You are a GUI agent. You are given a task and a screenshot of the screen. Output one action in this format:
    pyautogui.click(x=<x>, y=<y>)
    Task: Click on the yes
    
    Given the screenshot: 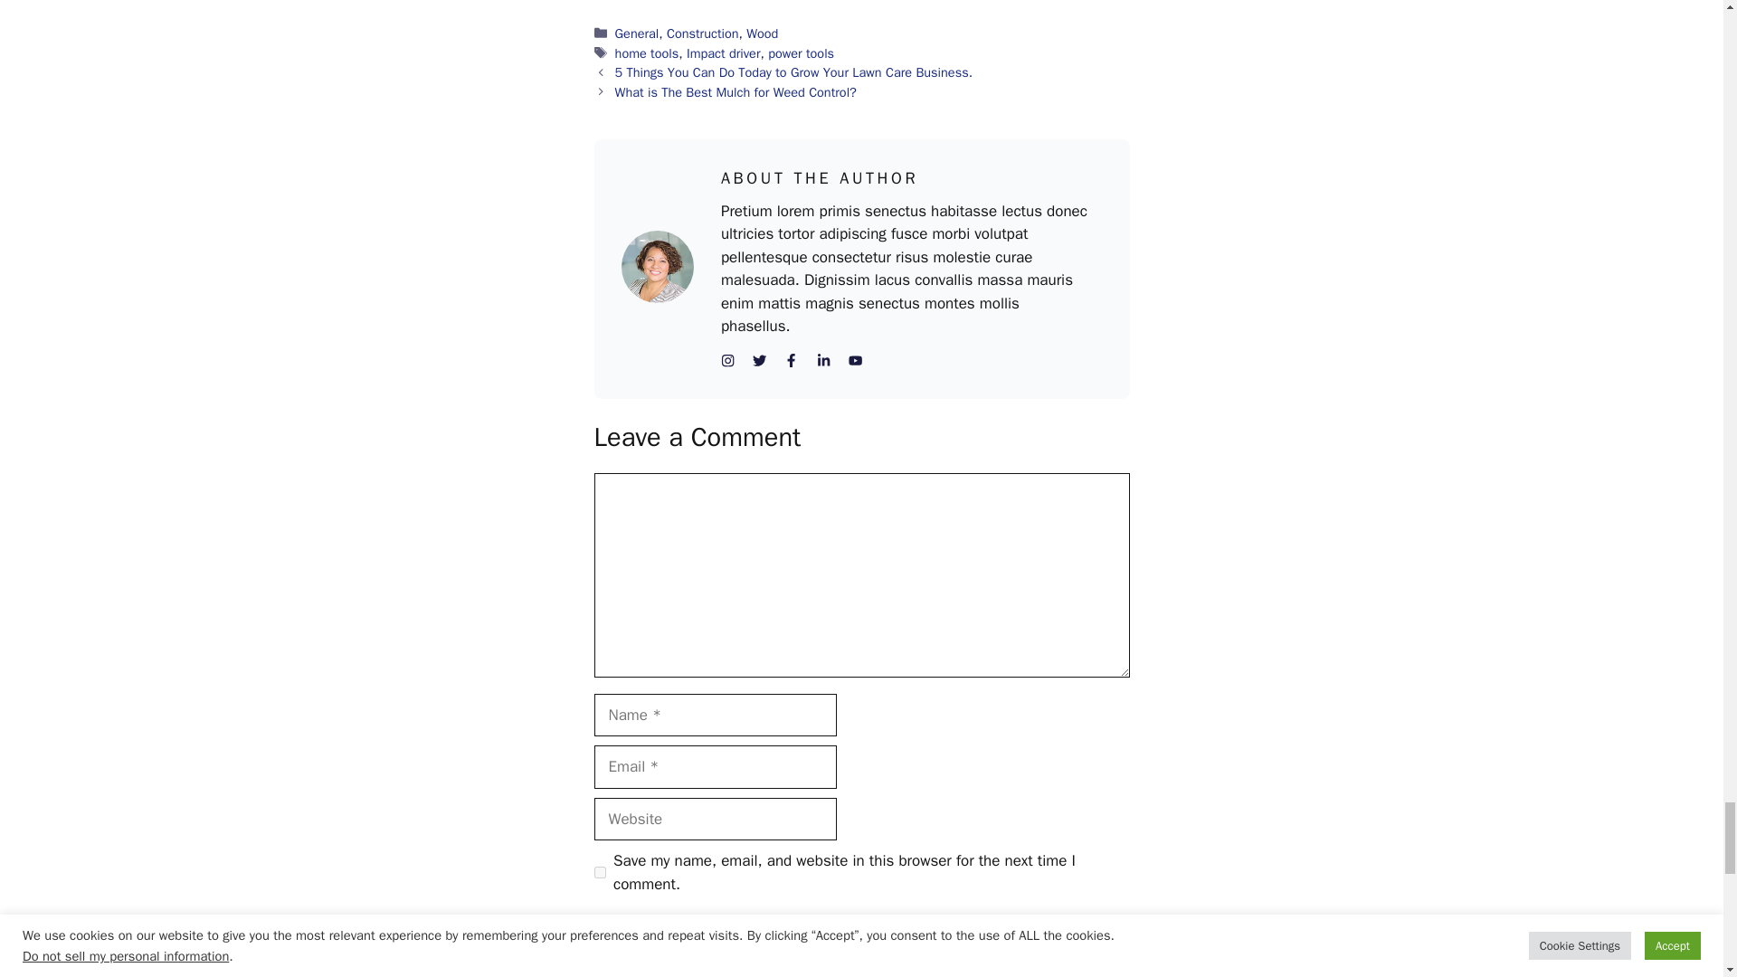 What is the action you would take?
    pyautogui.click(x=599, y=872)
    